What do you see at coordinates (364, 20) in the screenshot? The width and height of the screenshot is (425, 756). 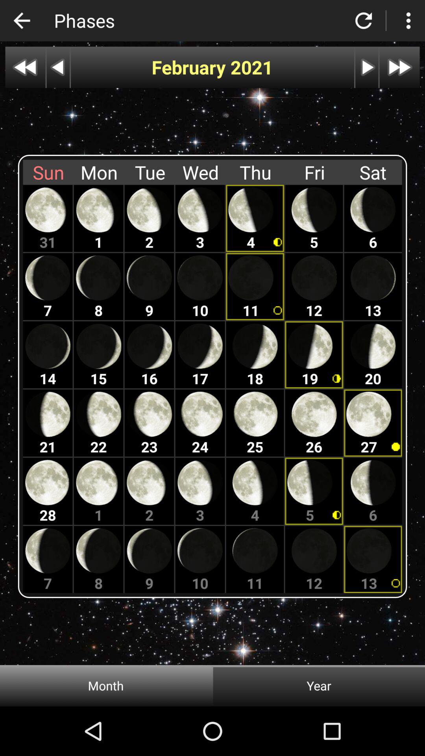 I see `reload option` at bounding box center [364, 20].